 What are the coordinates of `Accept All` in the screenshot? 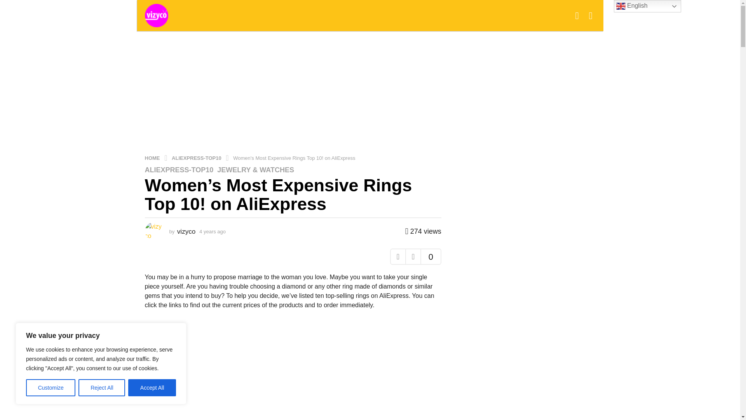 It's located at (152, 388).